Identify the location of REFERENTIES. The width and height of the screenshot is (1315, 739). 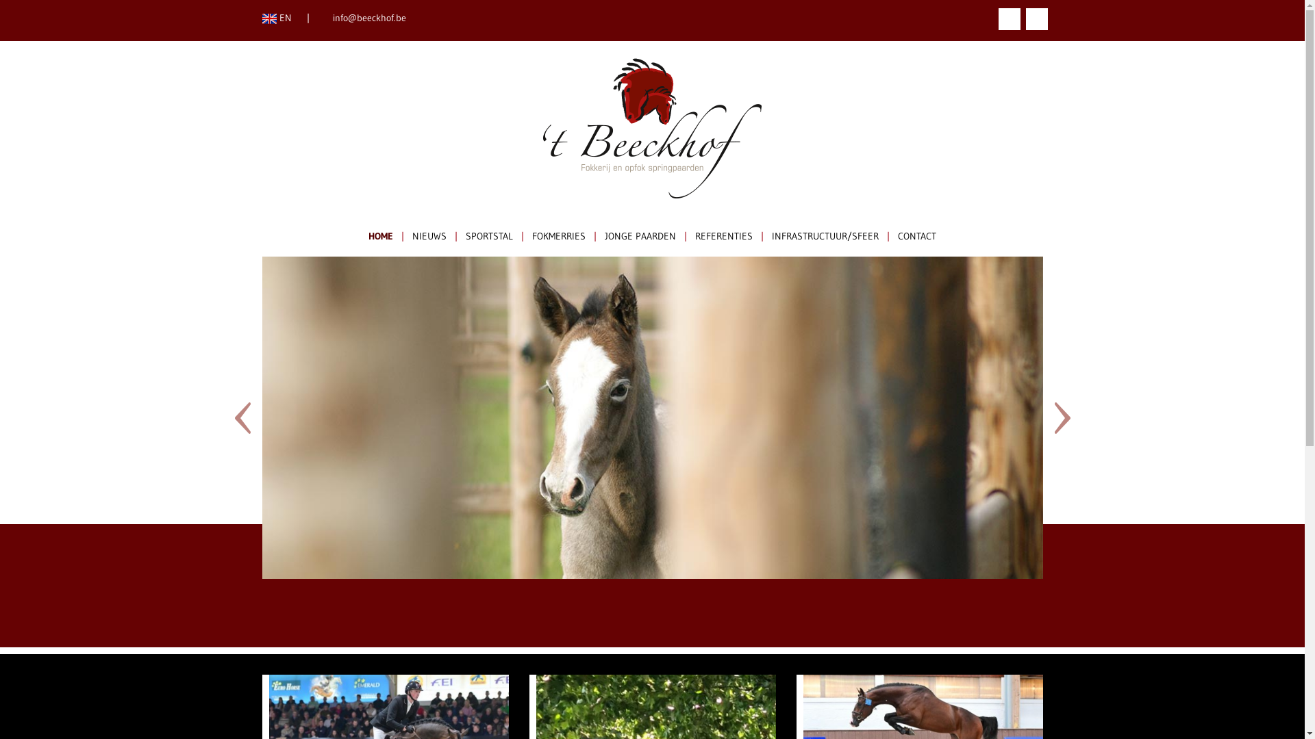
(724, 236).